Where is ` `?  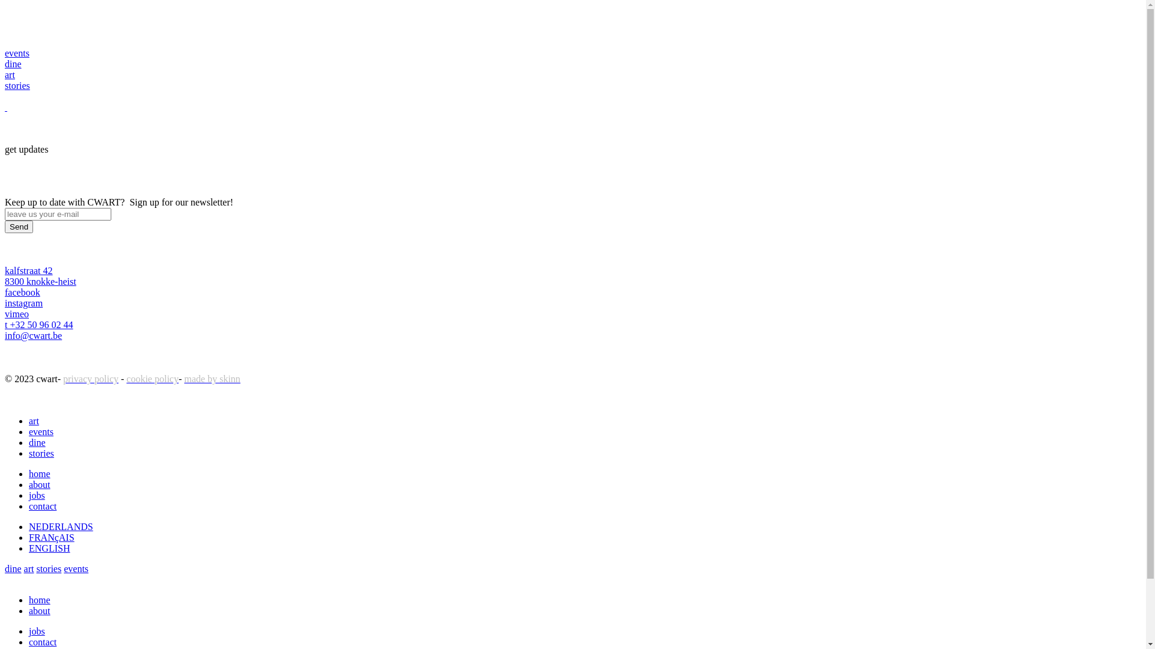   is located at coordinates (6, 107).